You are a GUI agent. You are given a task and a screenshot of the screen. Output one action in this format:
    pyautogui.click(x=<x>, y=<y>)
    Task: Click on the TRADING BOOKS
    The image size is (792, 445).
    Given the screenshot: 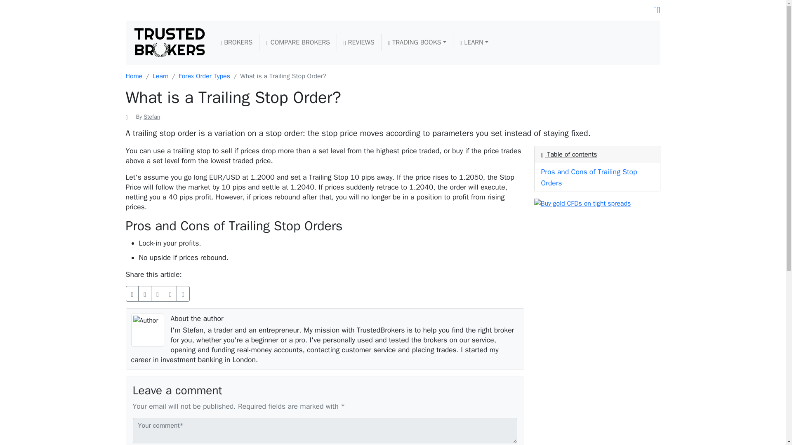 What is the action you would take?
    pyautogui.click(x=417, y=42)
    